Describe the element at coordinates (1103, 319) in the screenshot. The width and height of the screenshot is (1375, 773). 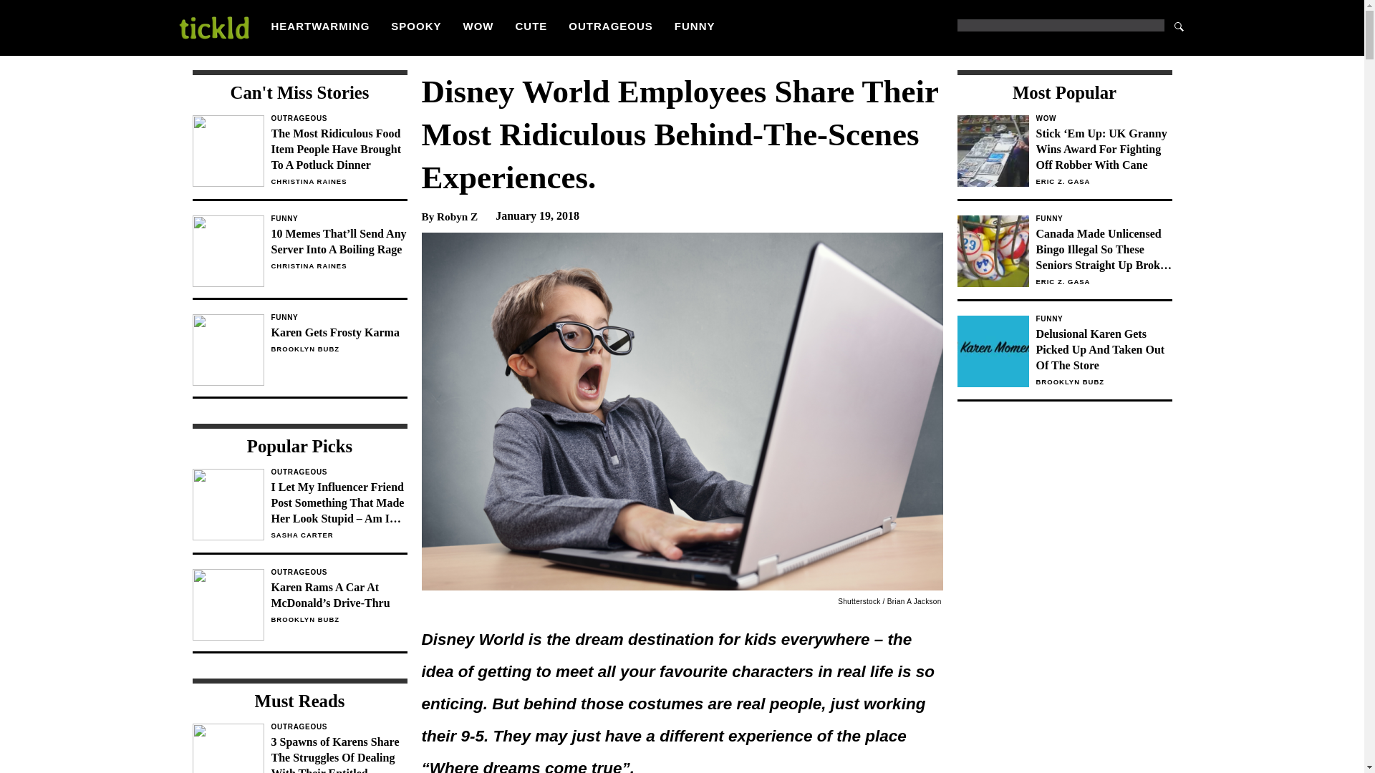
I see `Funny` at that location.